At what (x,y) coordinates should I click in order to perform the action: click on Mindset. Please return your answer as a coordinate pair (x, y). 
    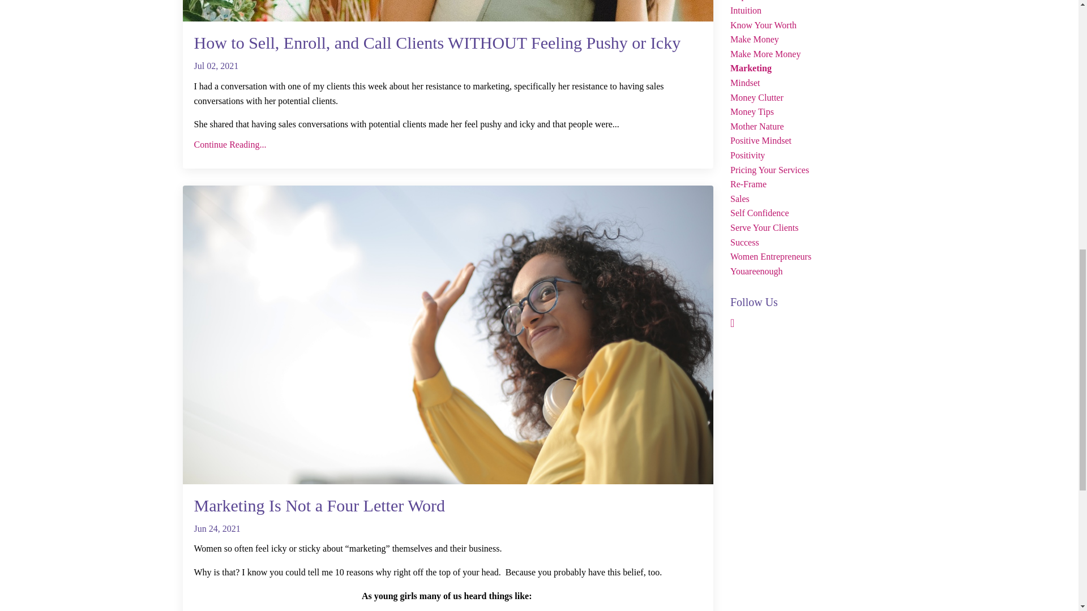
    Looking at the image, I should click on (813, 83).